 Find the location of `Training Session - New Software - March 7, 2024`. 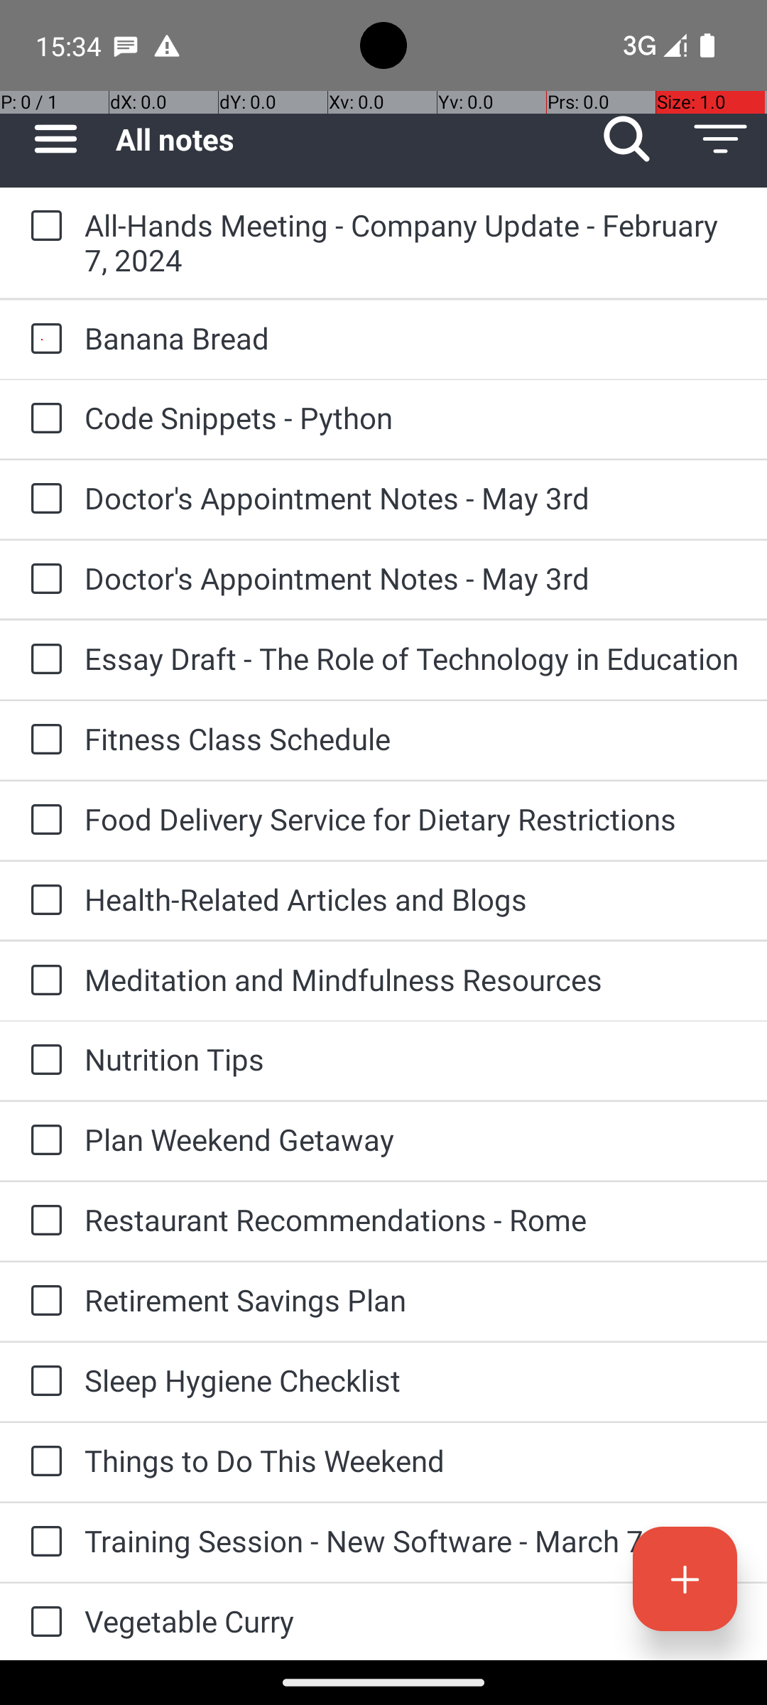

Training Session - New Software - March 7, 2024 is located at coordinates (412, 1540).